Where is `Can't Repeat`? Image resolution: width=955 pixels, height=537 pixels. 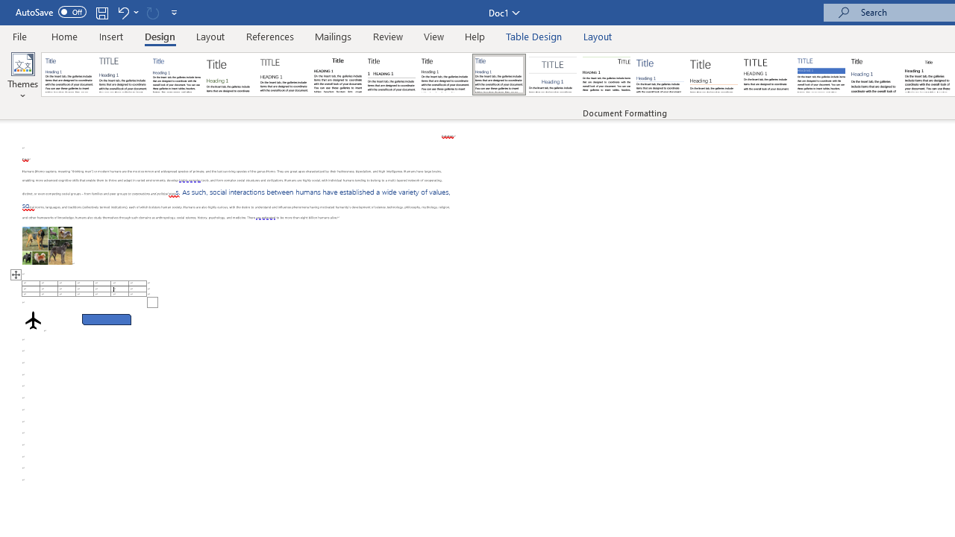
Can't Repeat is located at coordinates (152, 12).